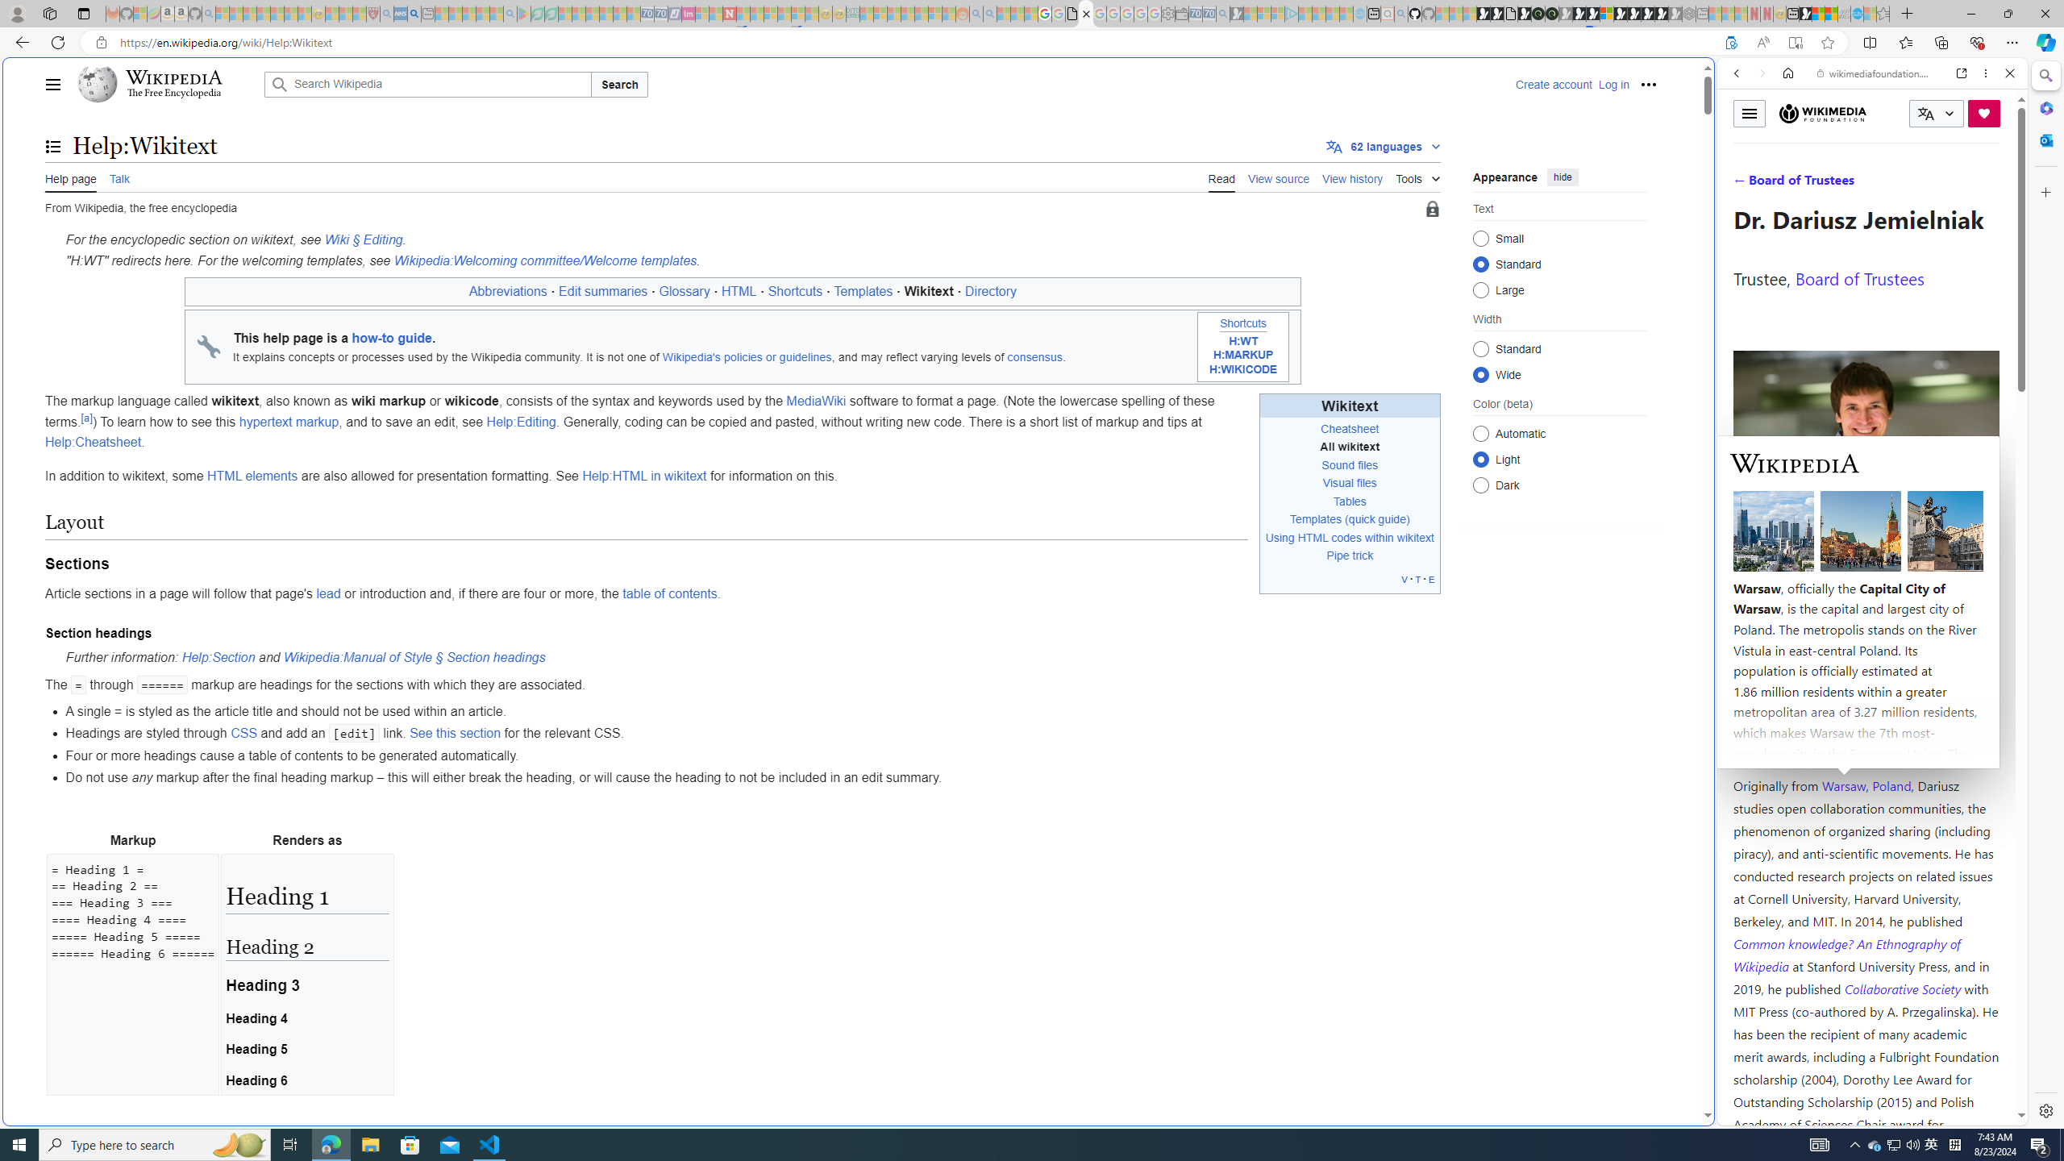  What do you see at coordinates (244, 734) in the screenshot?
I see `CSS` at bounding box center [244, 734].